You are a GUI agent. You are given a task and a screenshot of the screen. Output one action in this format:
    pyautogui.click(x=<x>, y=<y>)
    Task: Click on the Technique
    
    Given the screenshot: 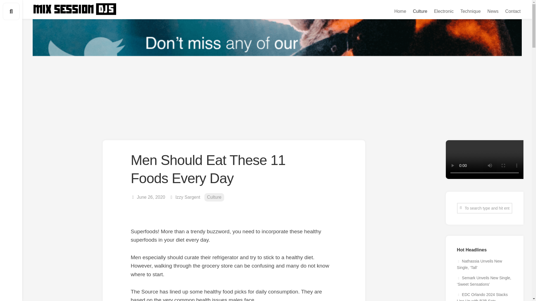 What is the action you would take?
    pyautogui.click(x=471, y=11)
    